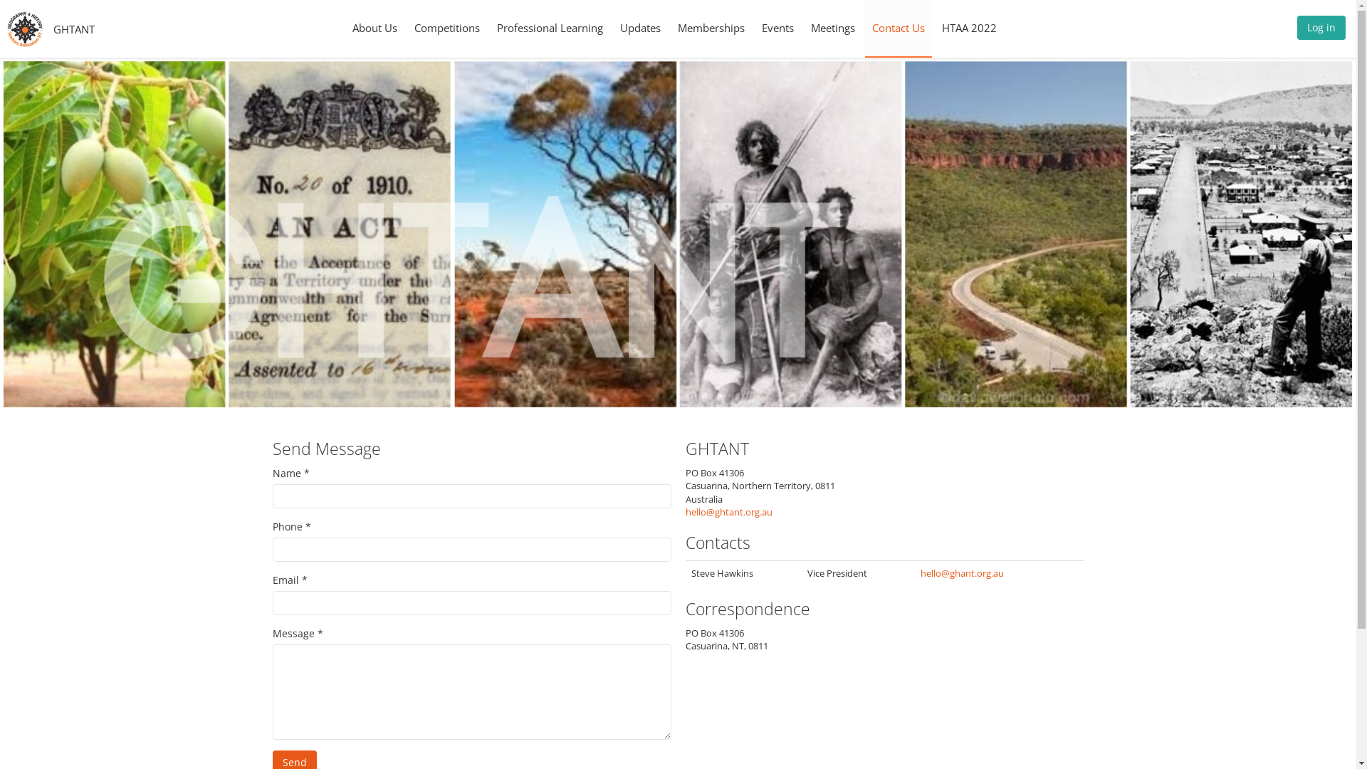  I want to click on Competitions, so click(447, 28).